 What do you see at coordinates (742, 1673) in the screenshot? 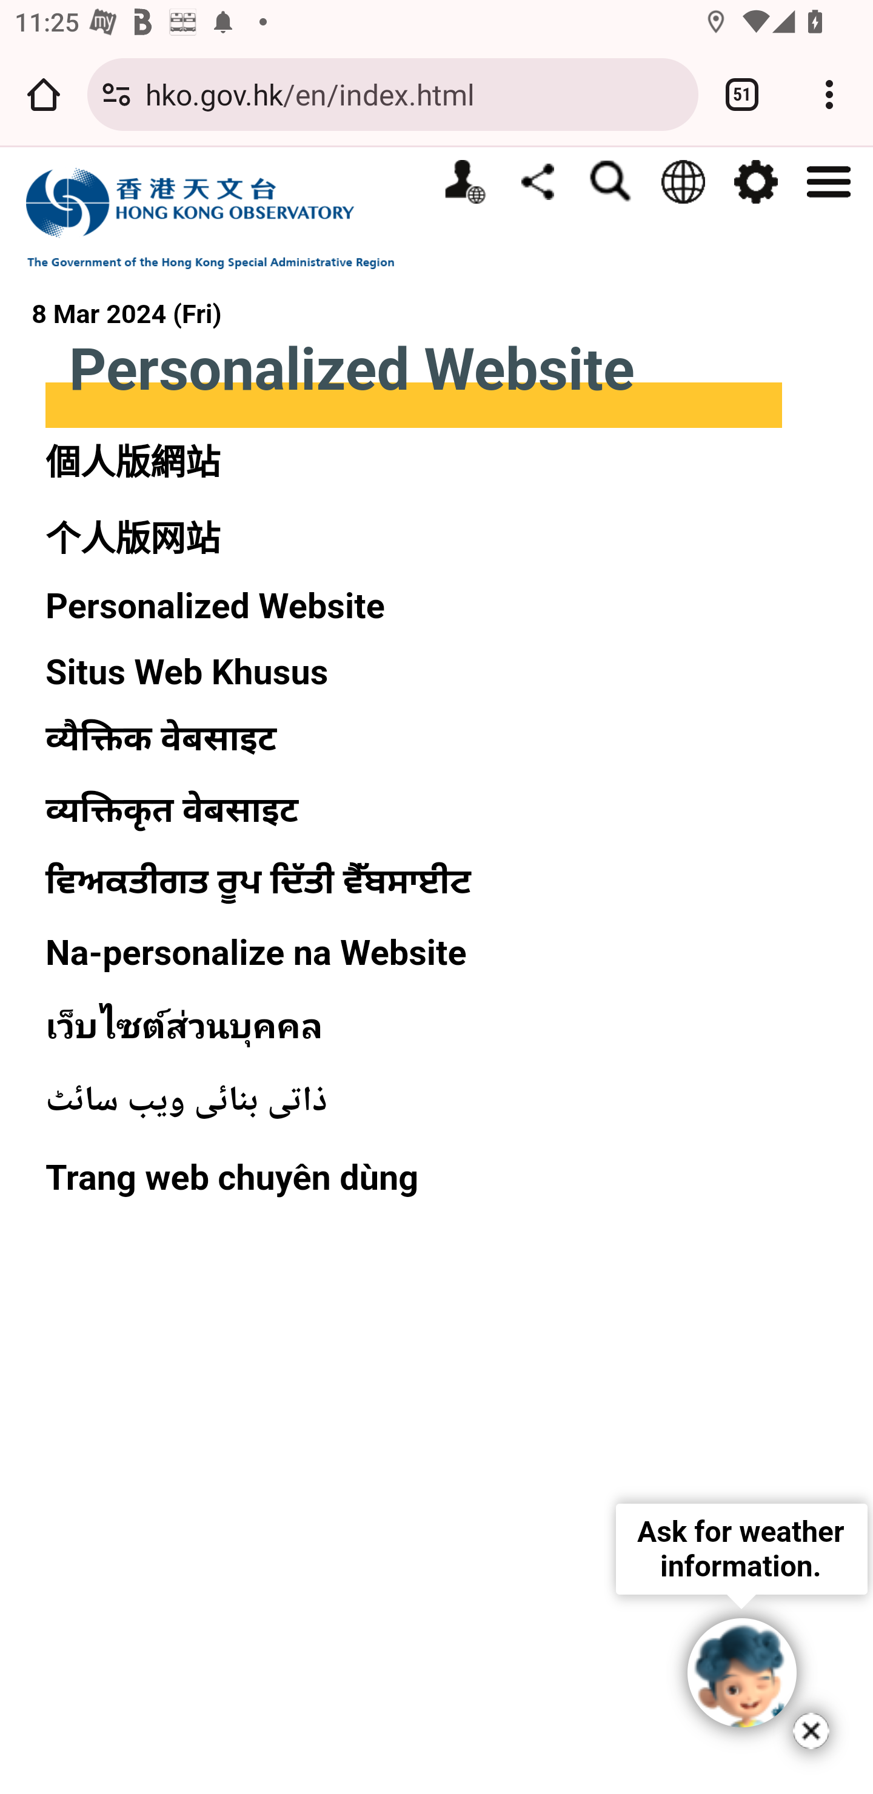
I see `Chat with Dr. Tin` at bounding box center [742, 1673].